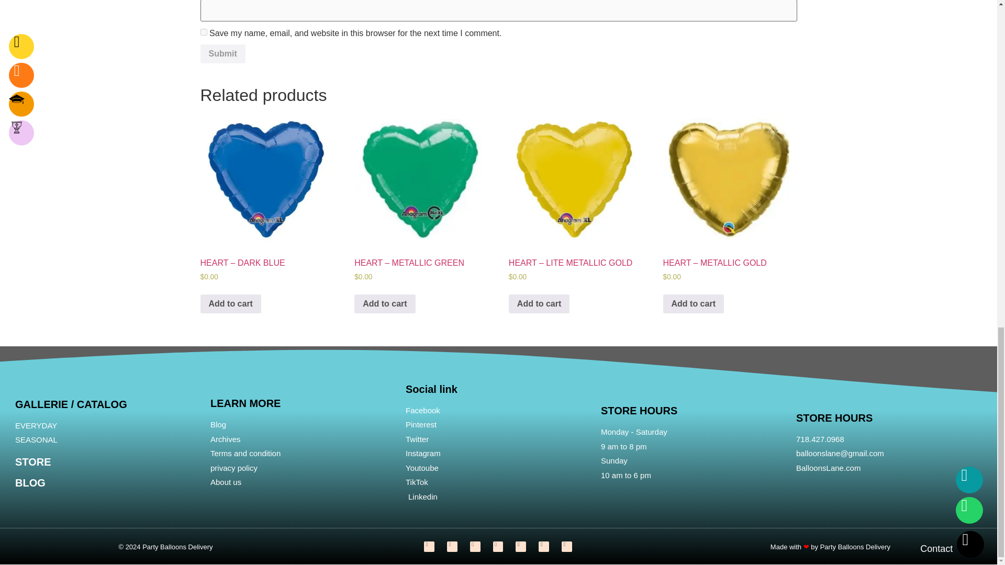  I want to click on Submit, so click(222, 53).